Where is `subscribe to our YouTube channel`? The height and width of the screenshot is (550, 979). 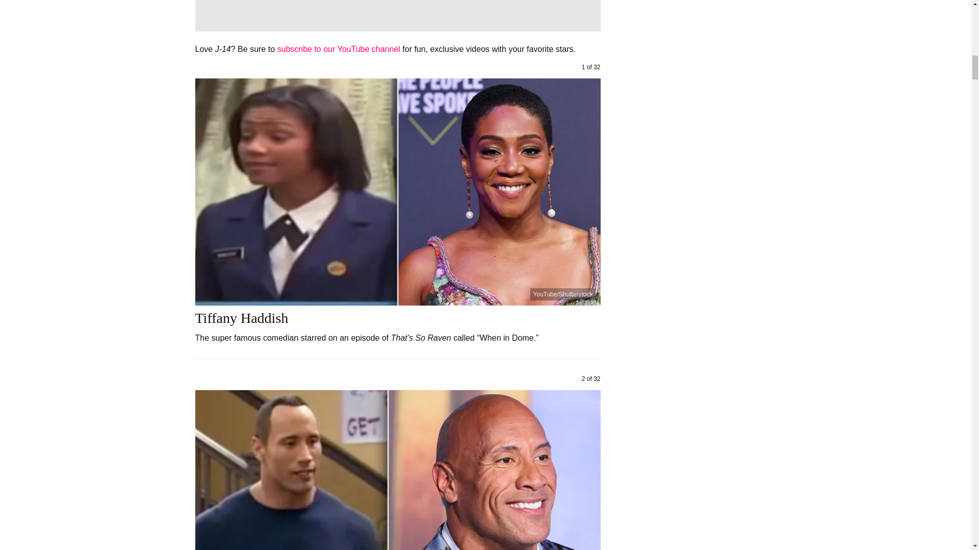 subscribe to our YouTube channel is located at coordinates (338, 49).